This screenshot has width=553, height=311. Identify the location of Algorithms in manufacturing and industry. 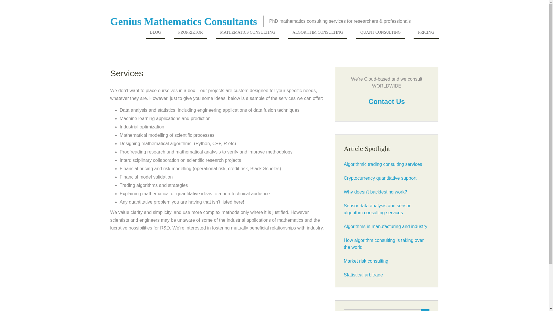
(386, 226).